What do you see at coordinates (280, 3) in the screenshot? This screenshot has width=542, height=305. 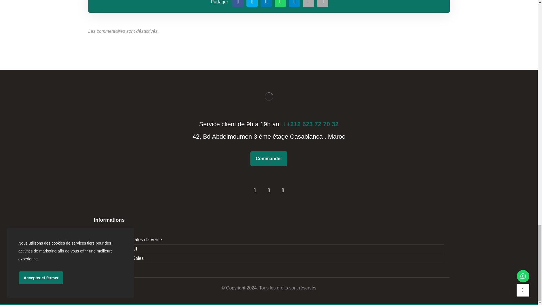 I see `Share by Whatsapp` at bounding box center [280, 3].